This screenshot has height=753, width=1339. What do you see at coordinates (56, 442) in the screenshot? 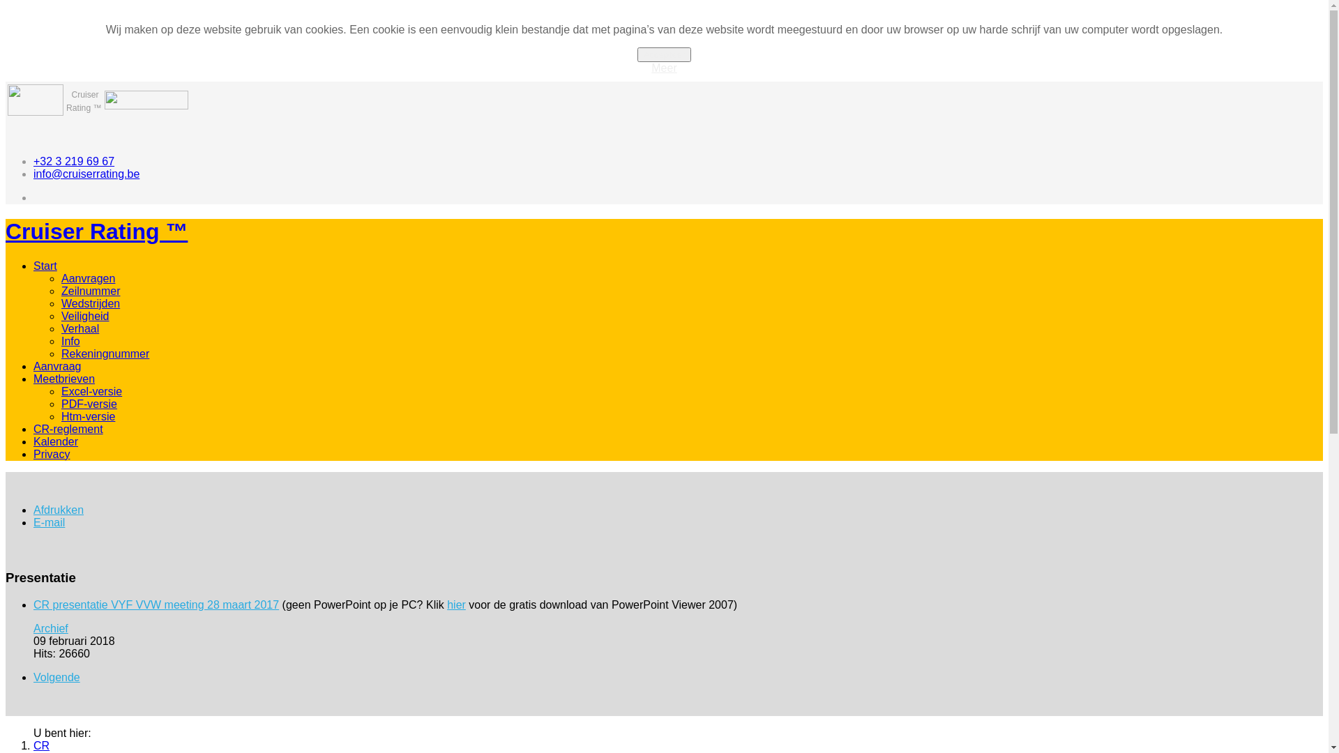
I see `Kalender` at bounding box center [56, 442].